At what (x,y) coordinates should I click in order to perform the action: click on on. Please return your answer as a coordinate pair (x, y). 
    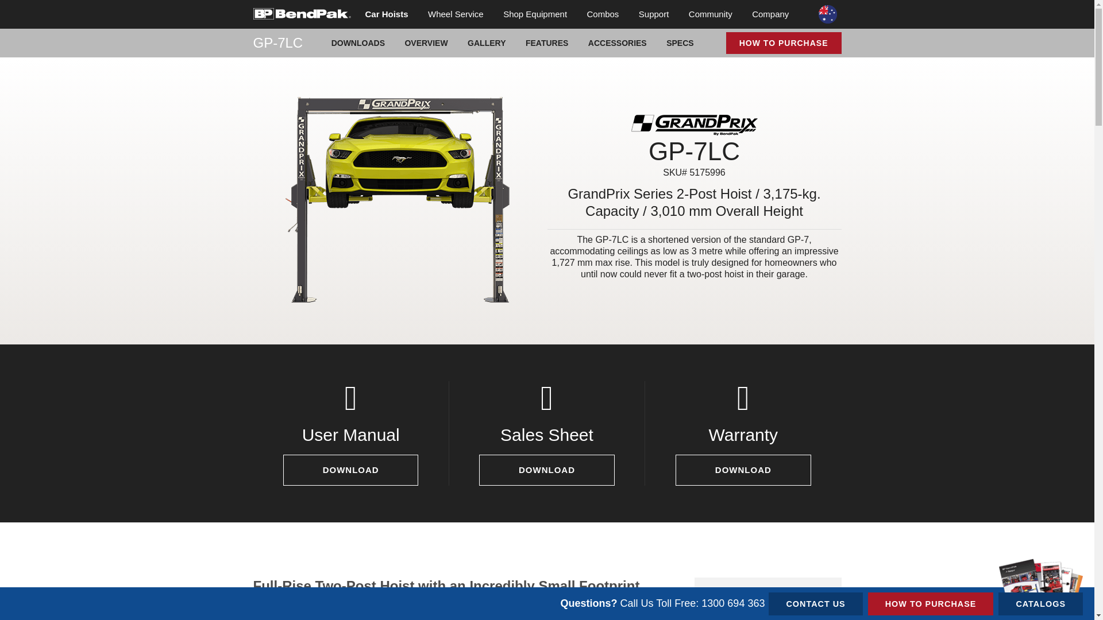
    Looking at the image, I should click on (256, 3).